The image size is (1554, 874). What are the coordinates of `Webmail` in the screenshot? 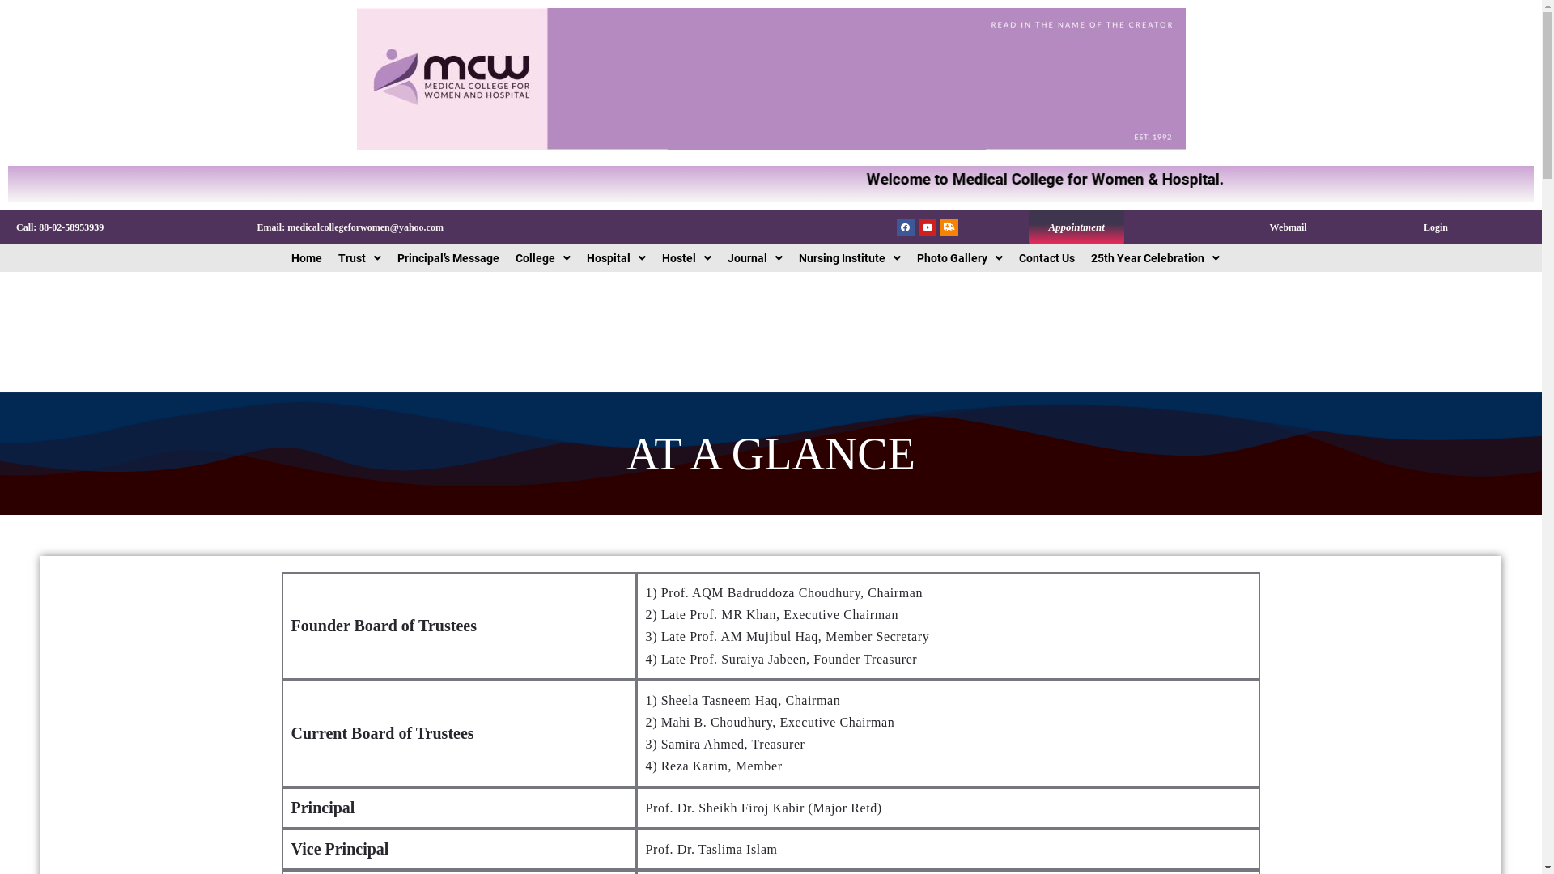 It's located at (1289, 227).